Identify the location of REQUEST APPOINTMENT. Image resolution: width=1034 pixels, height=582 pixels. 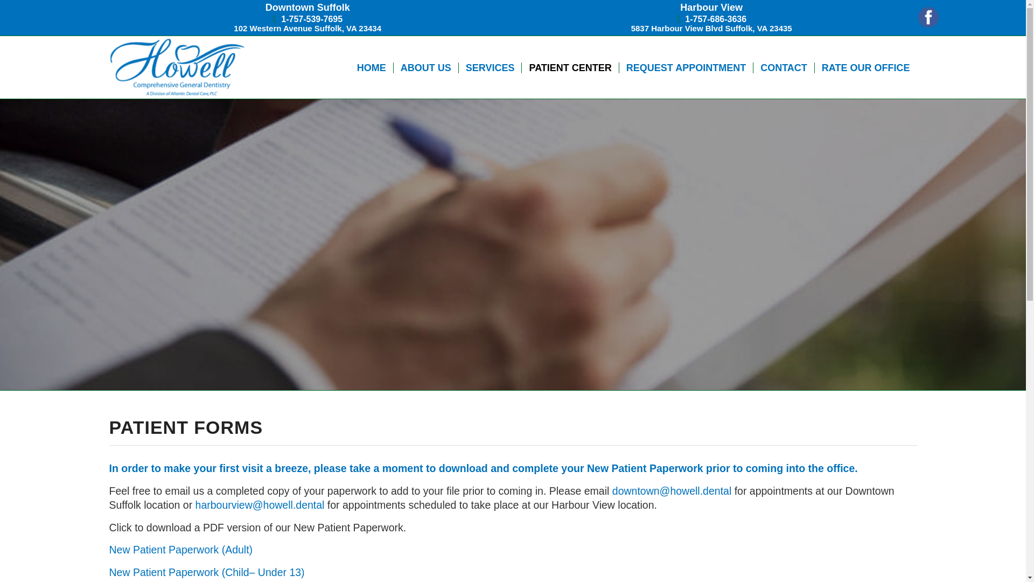
(685, 67).